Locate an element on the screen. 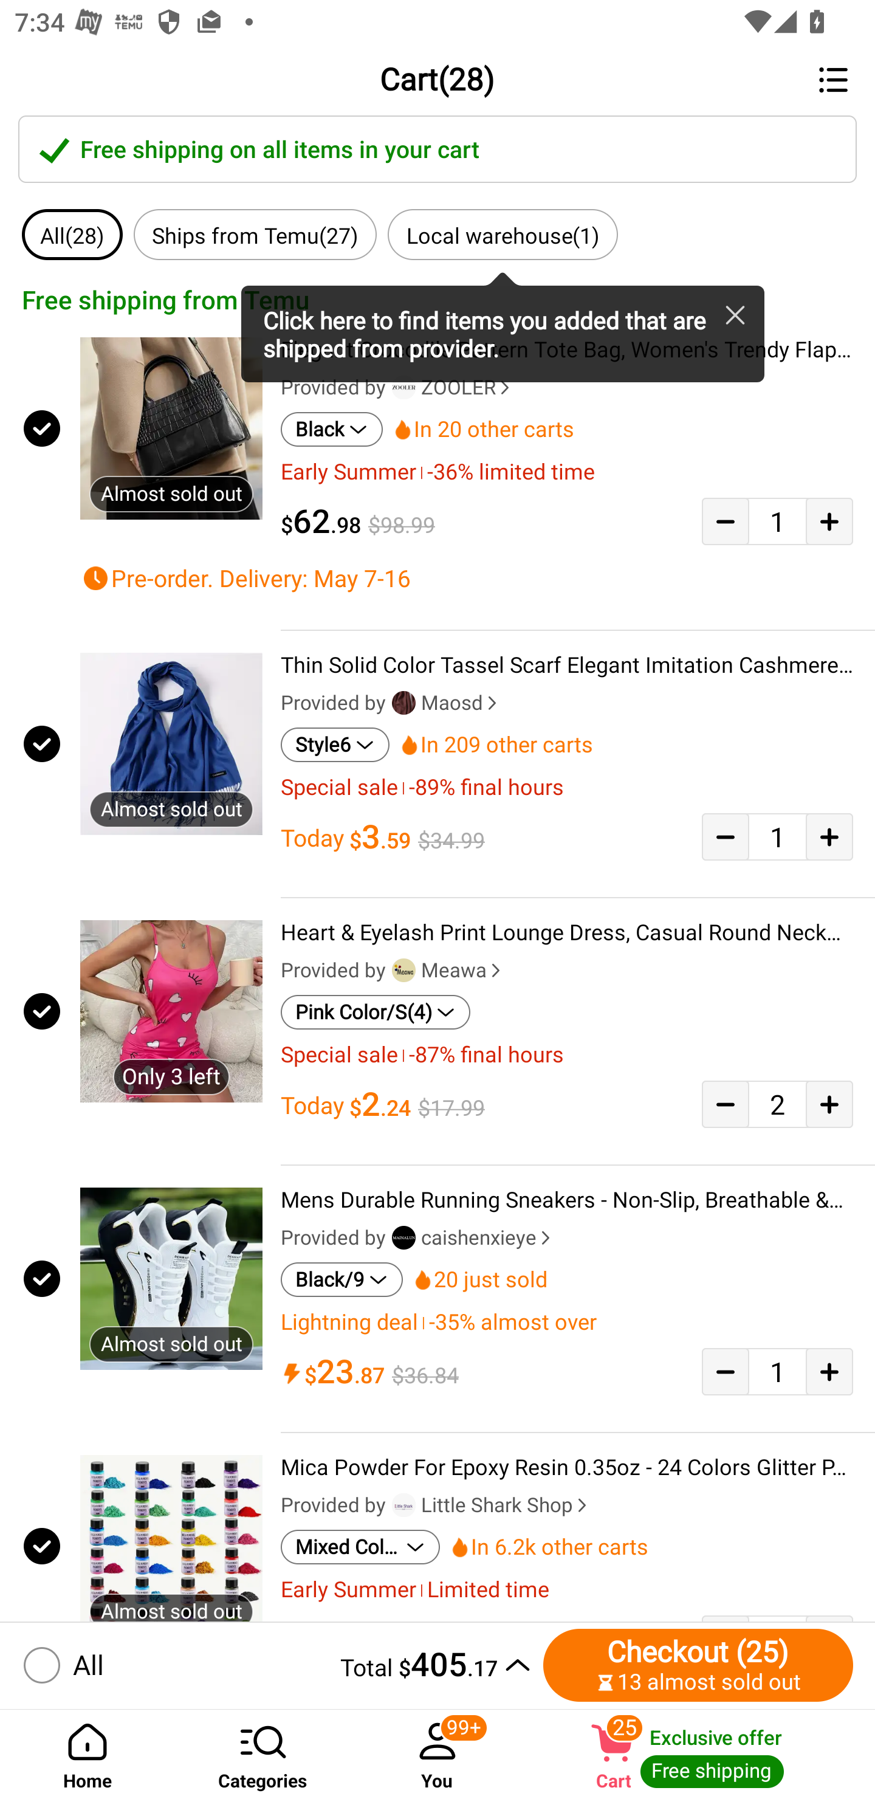 The image size is (875, 1799). 1 is located at coordinates (777, 1371).